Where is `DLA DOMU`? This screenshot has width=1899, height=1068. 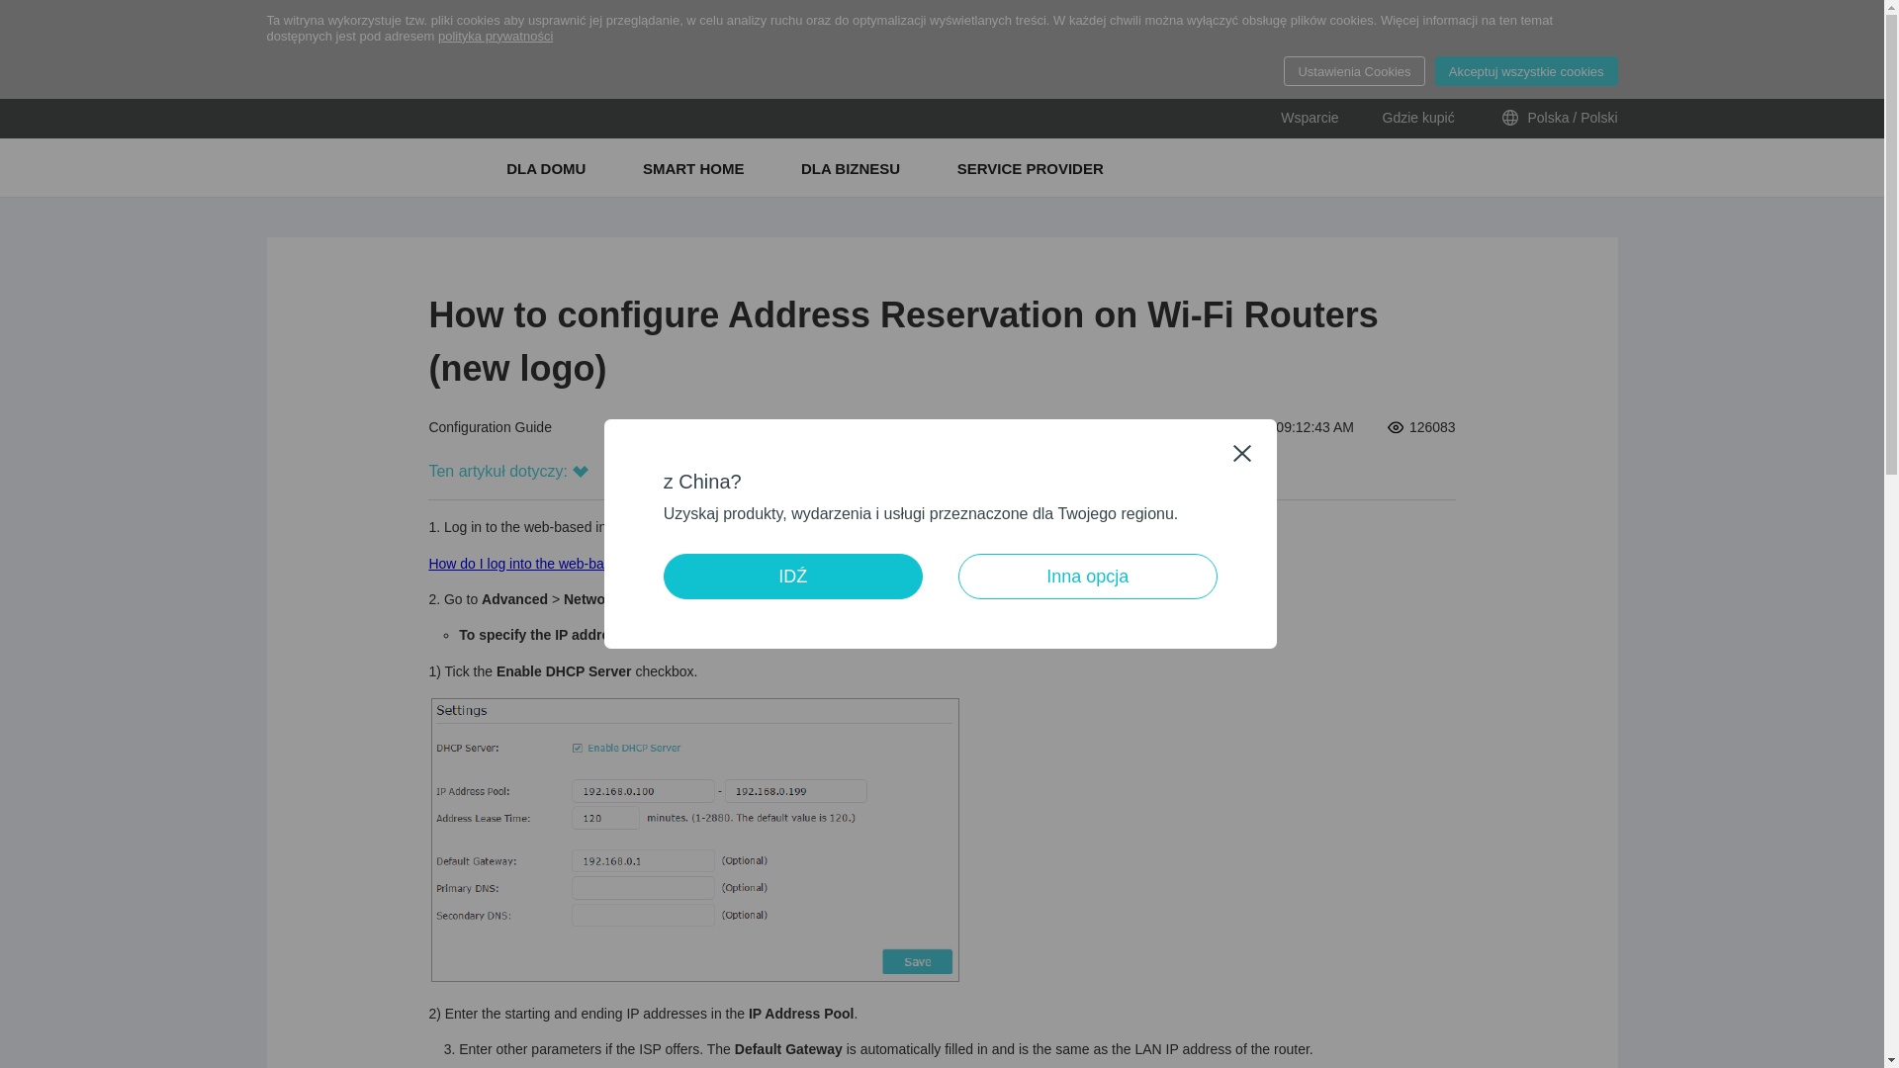
DLA DOMU is located at coordinates (548, 168).